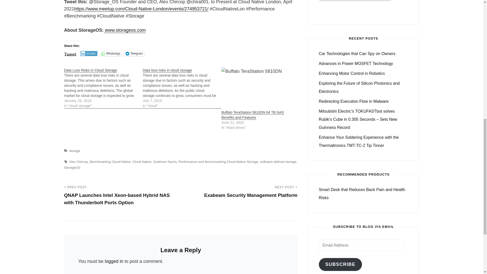  I want to click on Performance and Benchmarking Cloud-Native Storage, so click(218, 161).